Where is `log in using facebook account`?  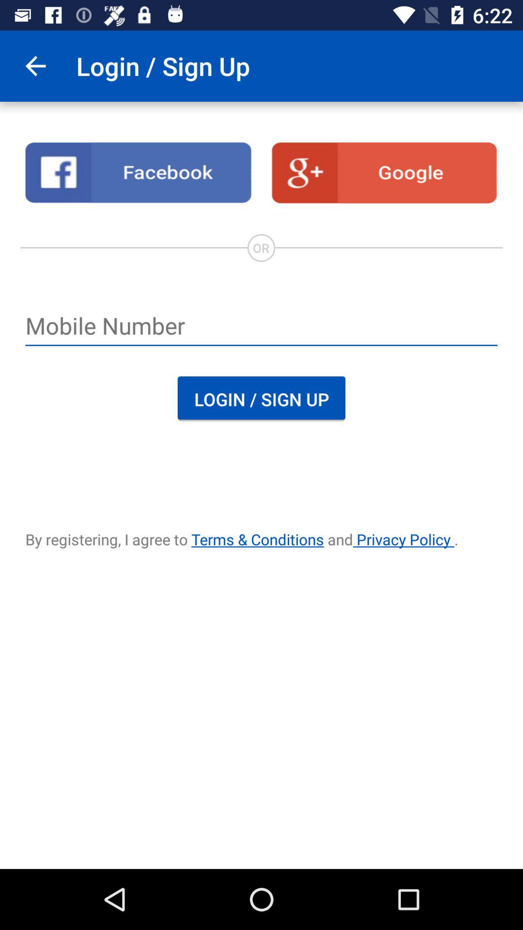
log in using facebook account is located at coordinates (138, 173).